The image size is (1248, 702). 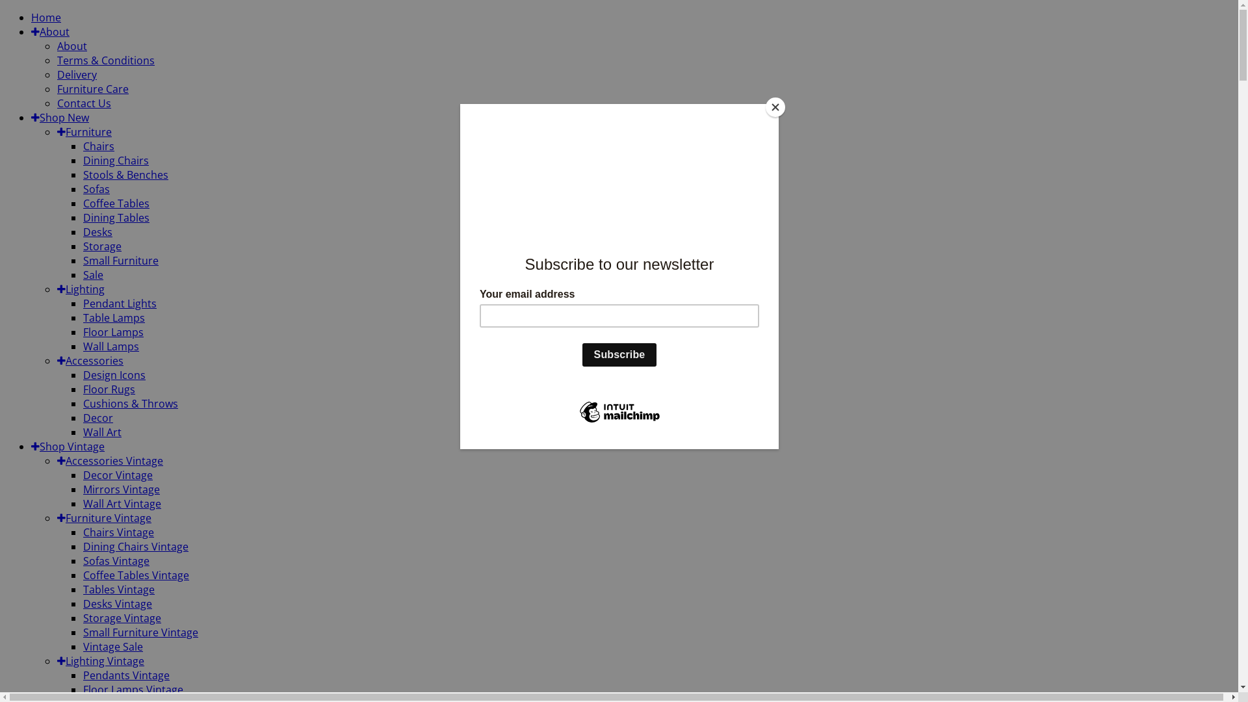 What do you see at coordinates (126, 175) in the screenshot?
I see `Stools & Benches` at bounding box center [126, 175].